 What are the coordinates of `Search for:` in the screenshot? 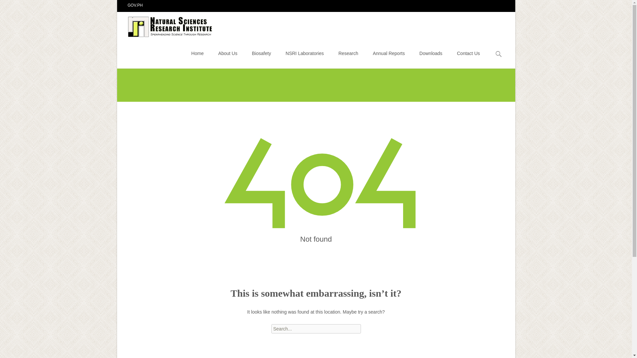 It's located at (316, 329).